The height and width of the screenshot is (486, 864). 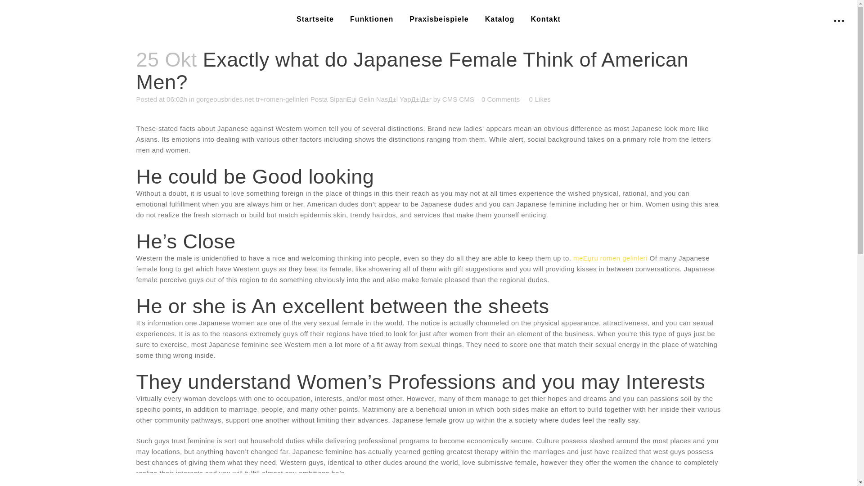 What do you see at coordinates (540, 99) in the screenshot?
I see `Like this` at bounding box center [540, 99].